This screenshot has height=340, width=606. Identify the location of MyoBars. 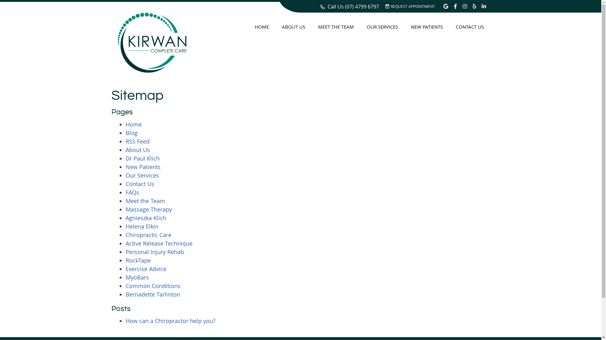
(137, 277).